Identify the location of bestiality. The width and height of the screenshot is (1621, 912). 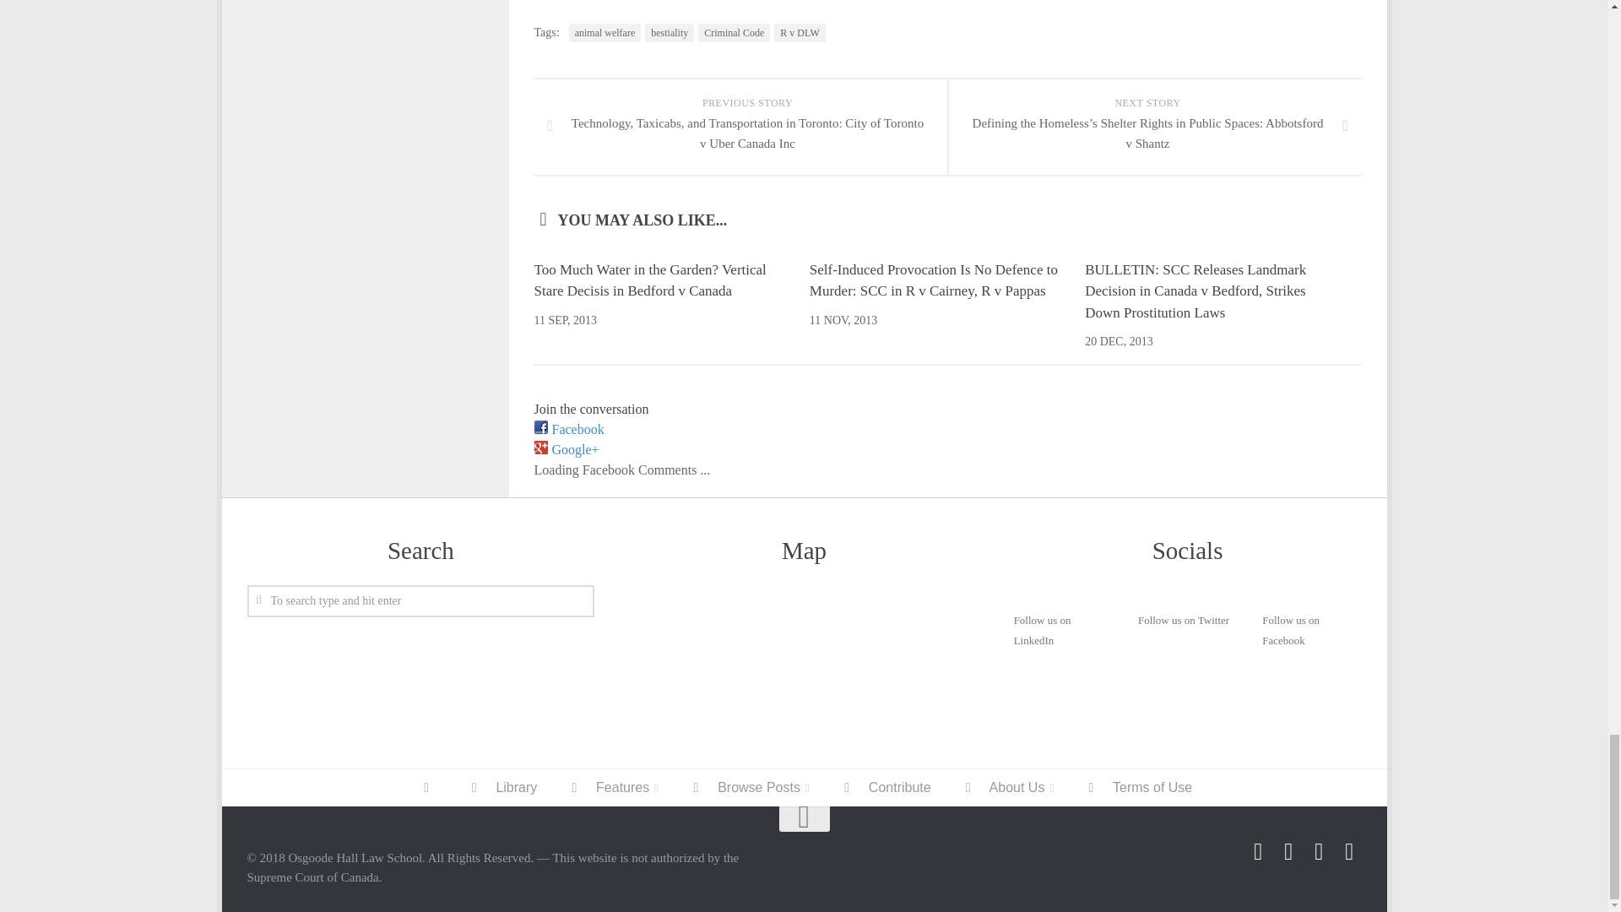
(669, 32).